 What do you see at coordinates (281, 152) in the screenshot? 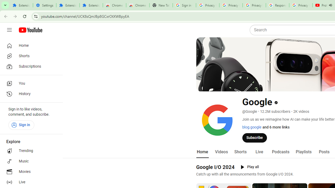
I see `Podcasts` at bounding box center [281, 152].